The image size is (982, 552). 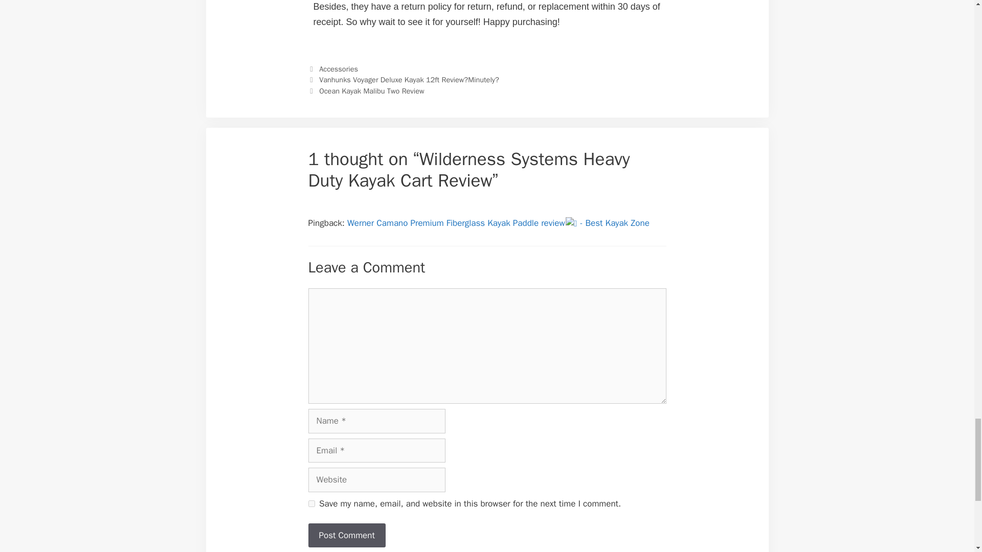 What do you see at coordinates (311, 503) in the screenshot?
I see `yes` at bounding box center [311, 503].